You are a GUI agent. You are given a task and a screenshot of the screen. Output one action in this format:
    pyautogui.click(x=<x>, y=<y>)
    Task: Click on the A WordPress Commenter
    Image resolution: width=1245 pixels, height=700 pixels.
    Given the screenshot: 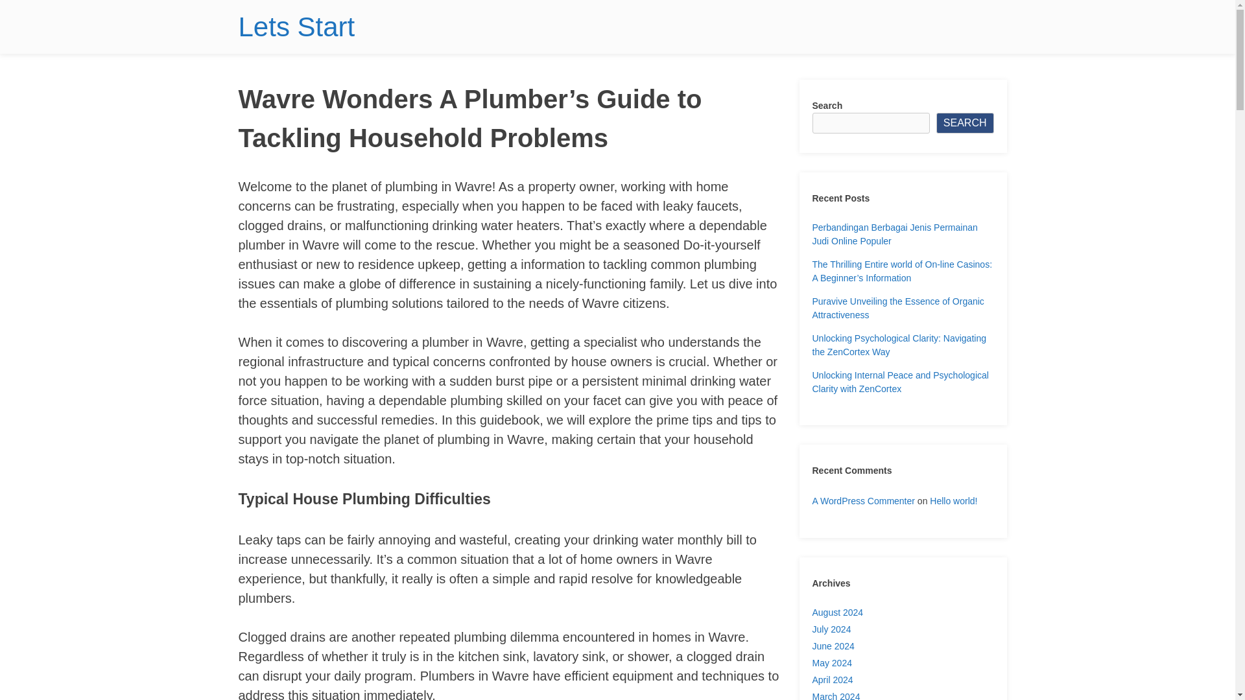 What is the action you would take?
    pyautogui.click(x=862, y=500)
    